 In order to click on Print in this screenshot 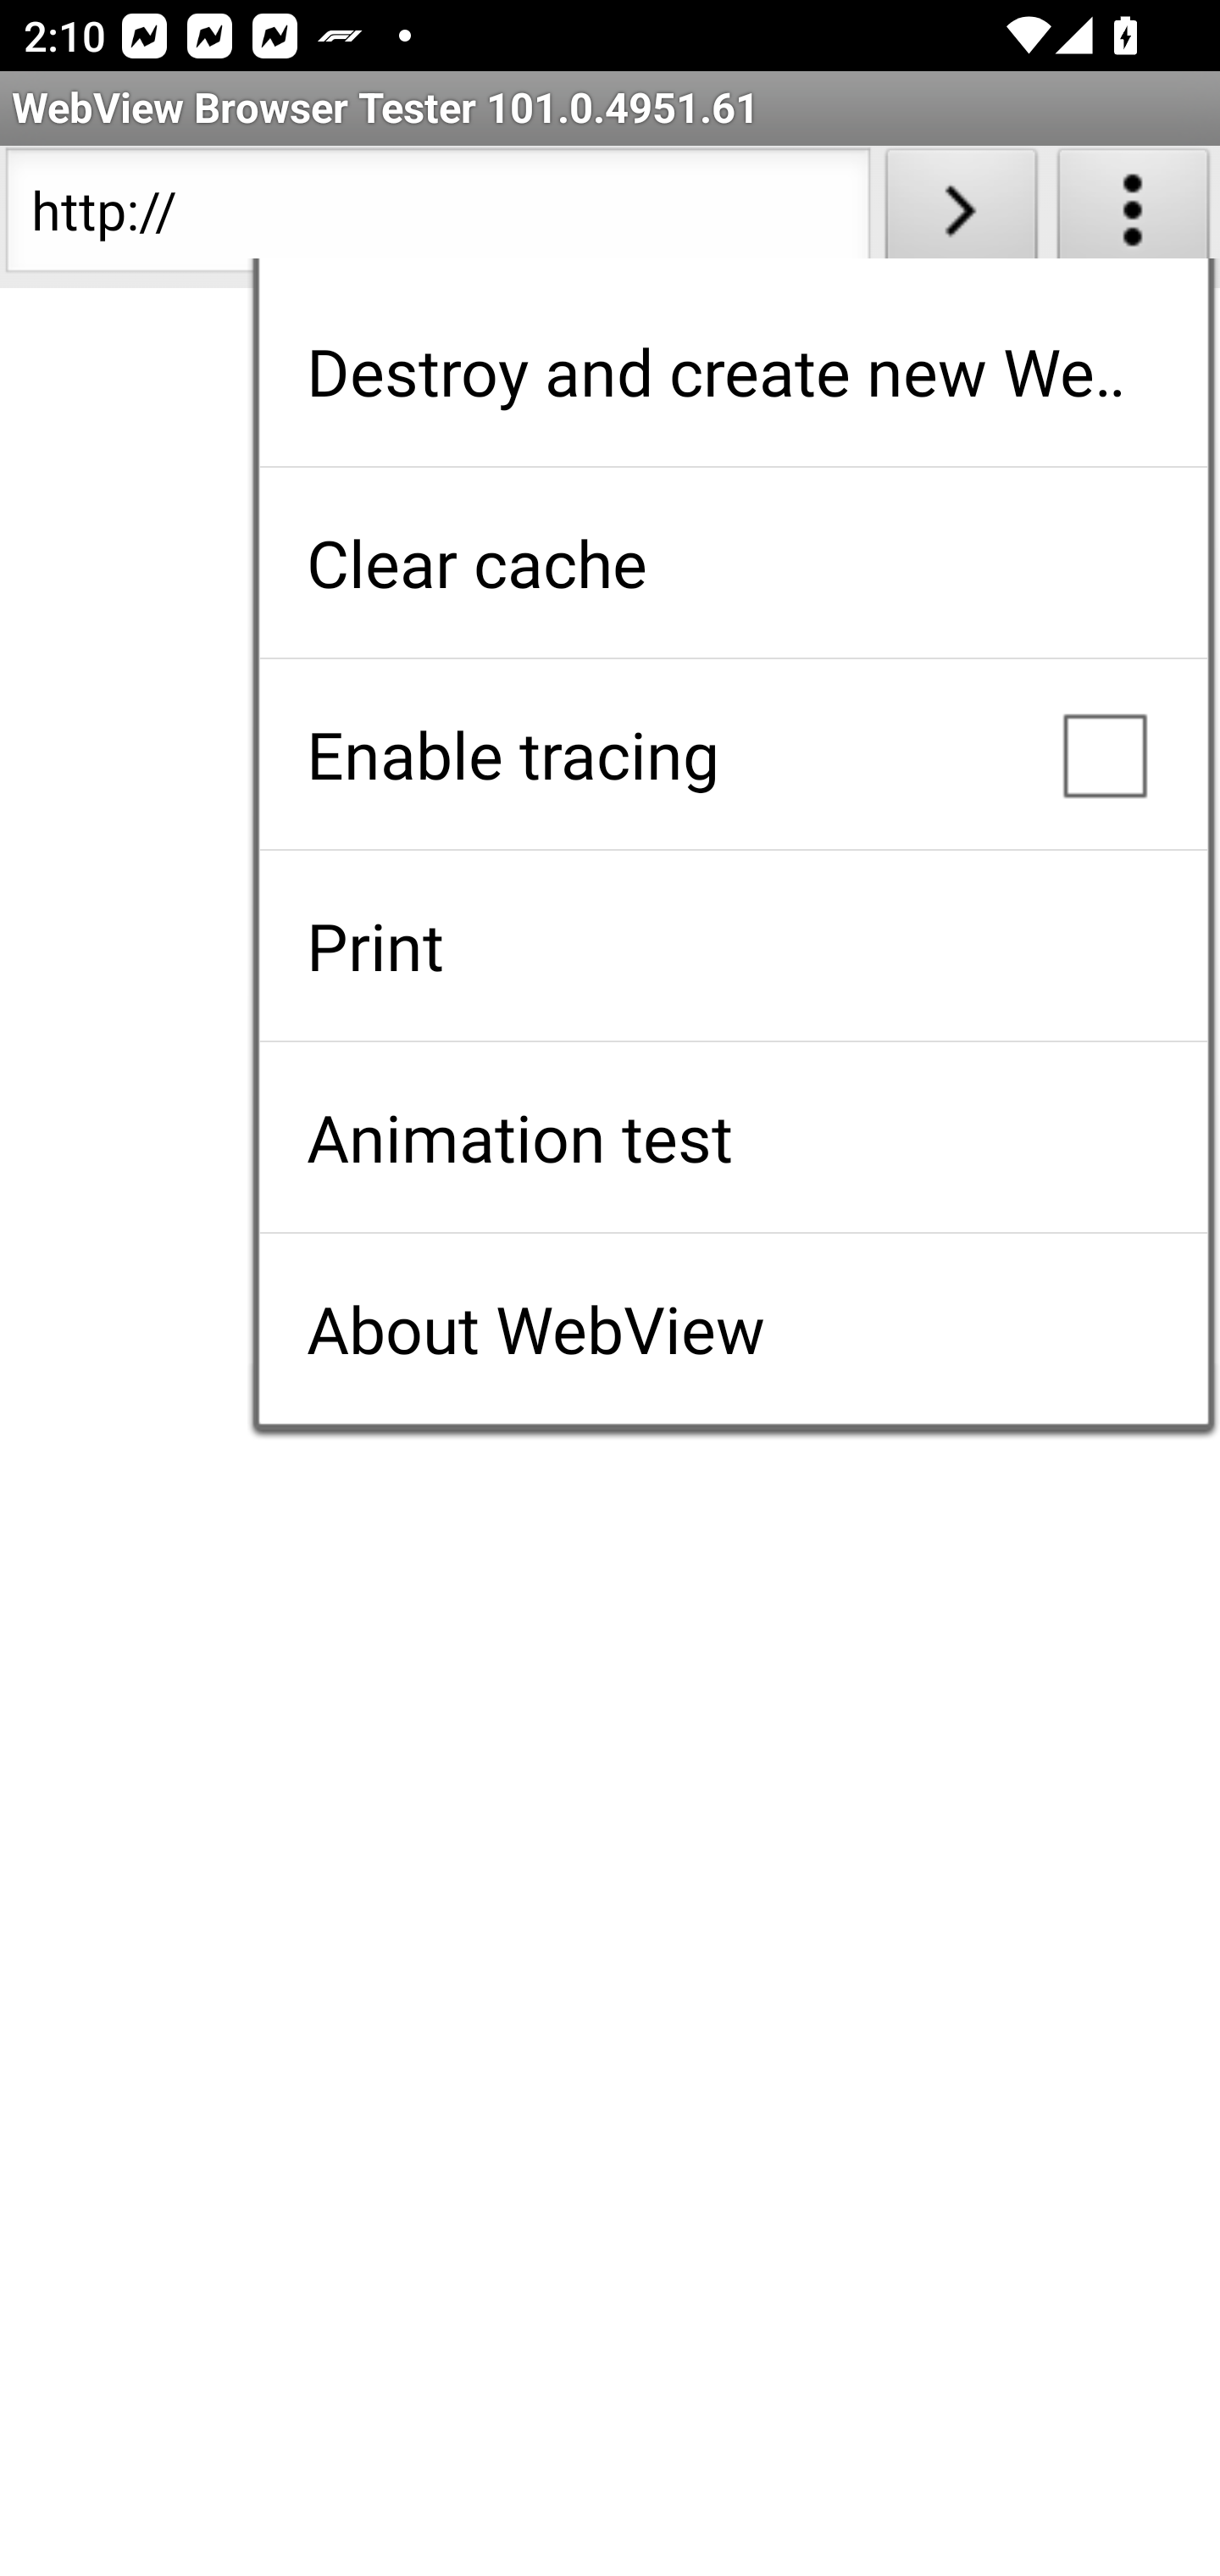, I will do `click(733, 946)`.